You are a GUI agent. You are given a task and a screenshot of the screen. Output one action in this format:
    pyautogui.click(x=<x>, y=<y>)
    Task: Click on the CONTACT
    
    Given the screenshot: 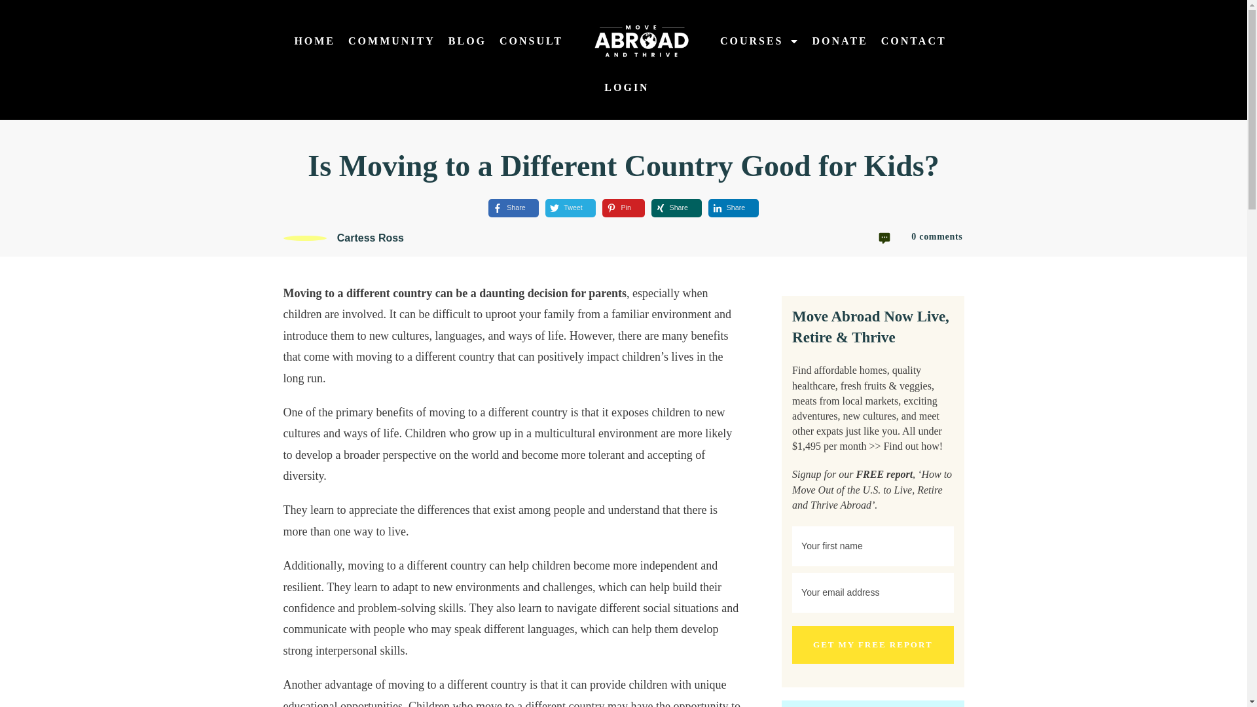 What is the action you would take?
    pyautogui.click(x=913, y=41)
    